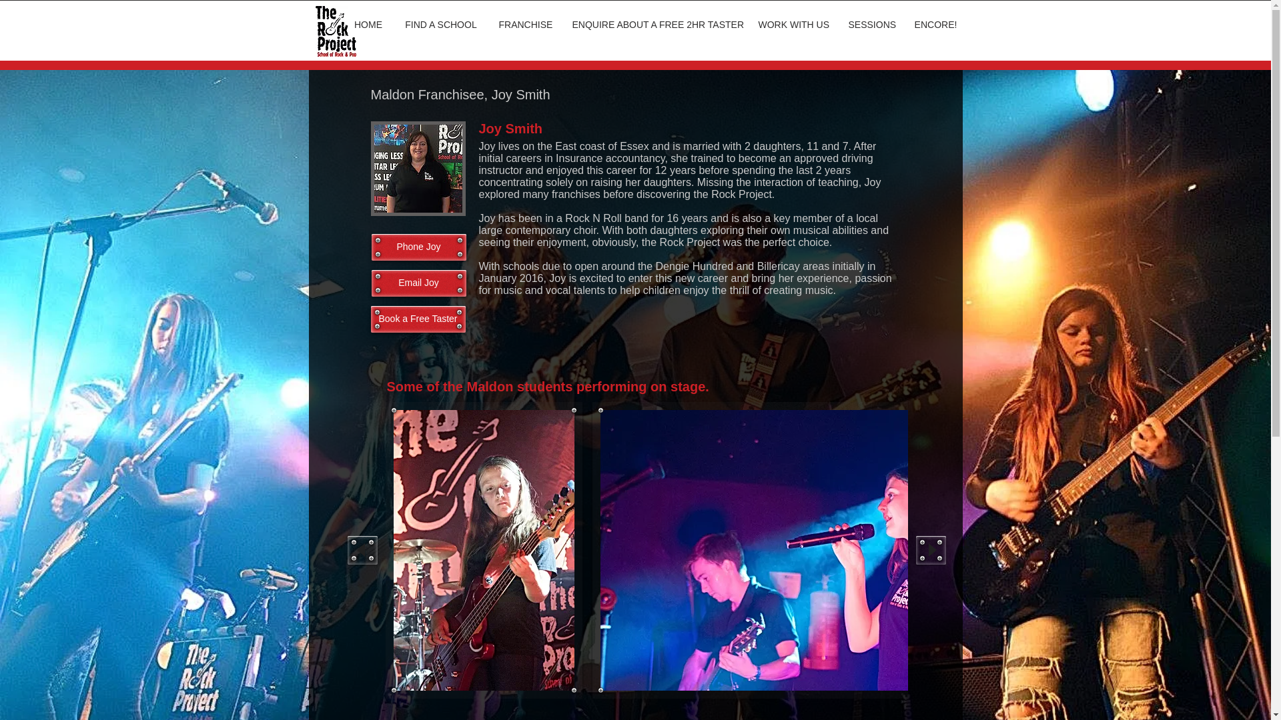 The height and width of the screenshot is (720, 1281). What do you see at coordinates (793, 25) in the screenshot?
I see `WORK WITH US` at bounding box center [793, 25].